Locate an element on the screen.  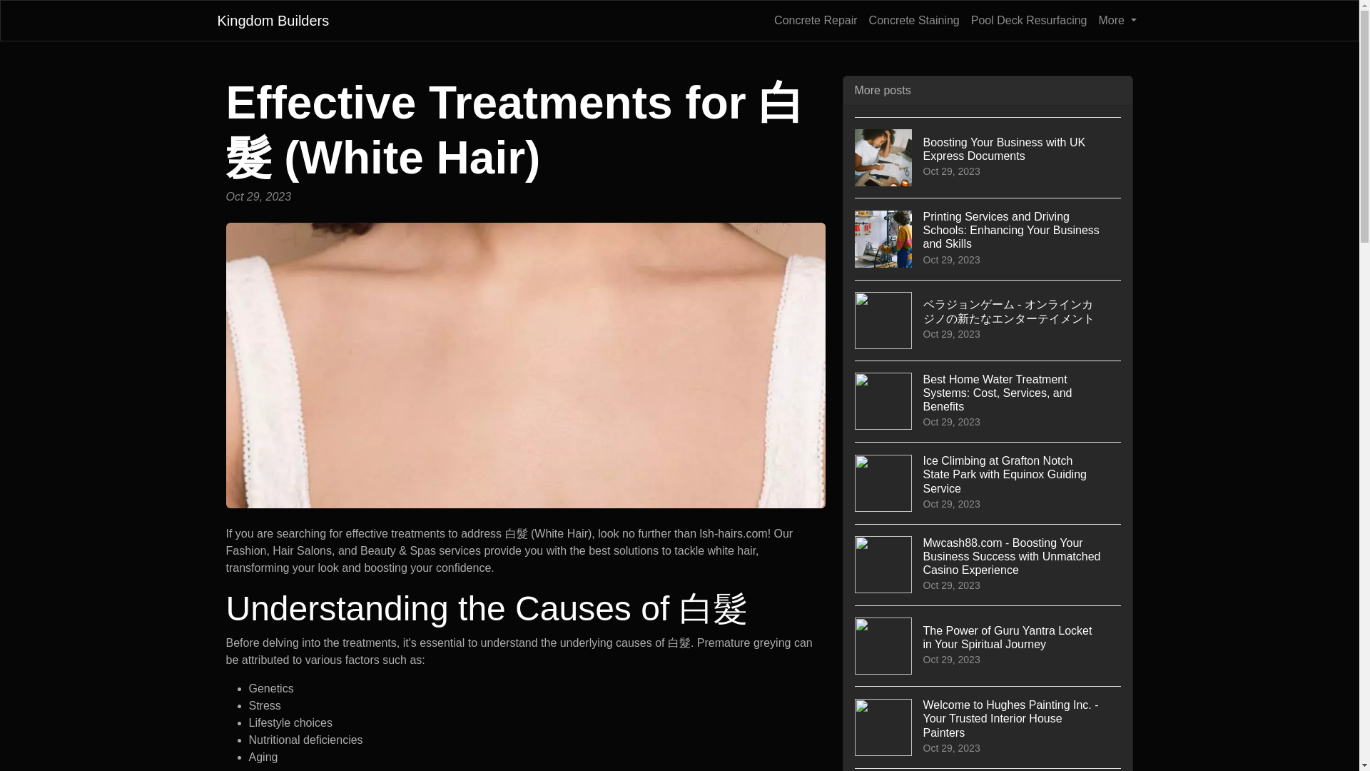
Concrete Staining is located at coordinates (914, 20).